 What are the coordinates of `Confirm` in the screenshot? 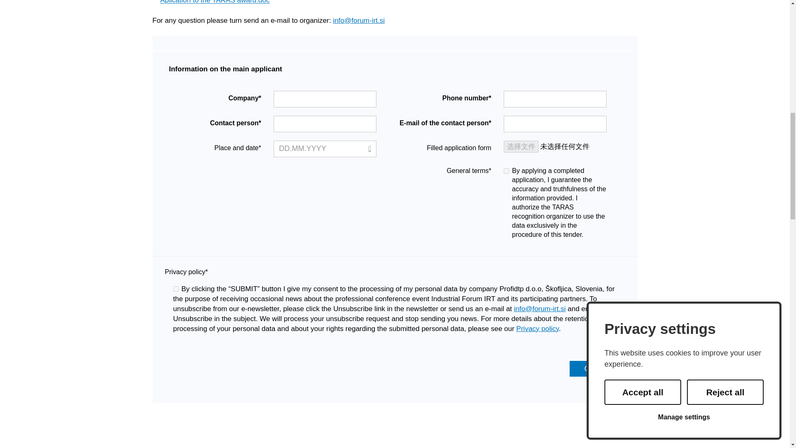 It's located at (597, 369).